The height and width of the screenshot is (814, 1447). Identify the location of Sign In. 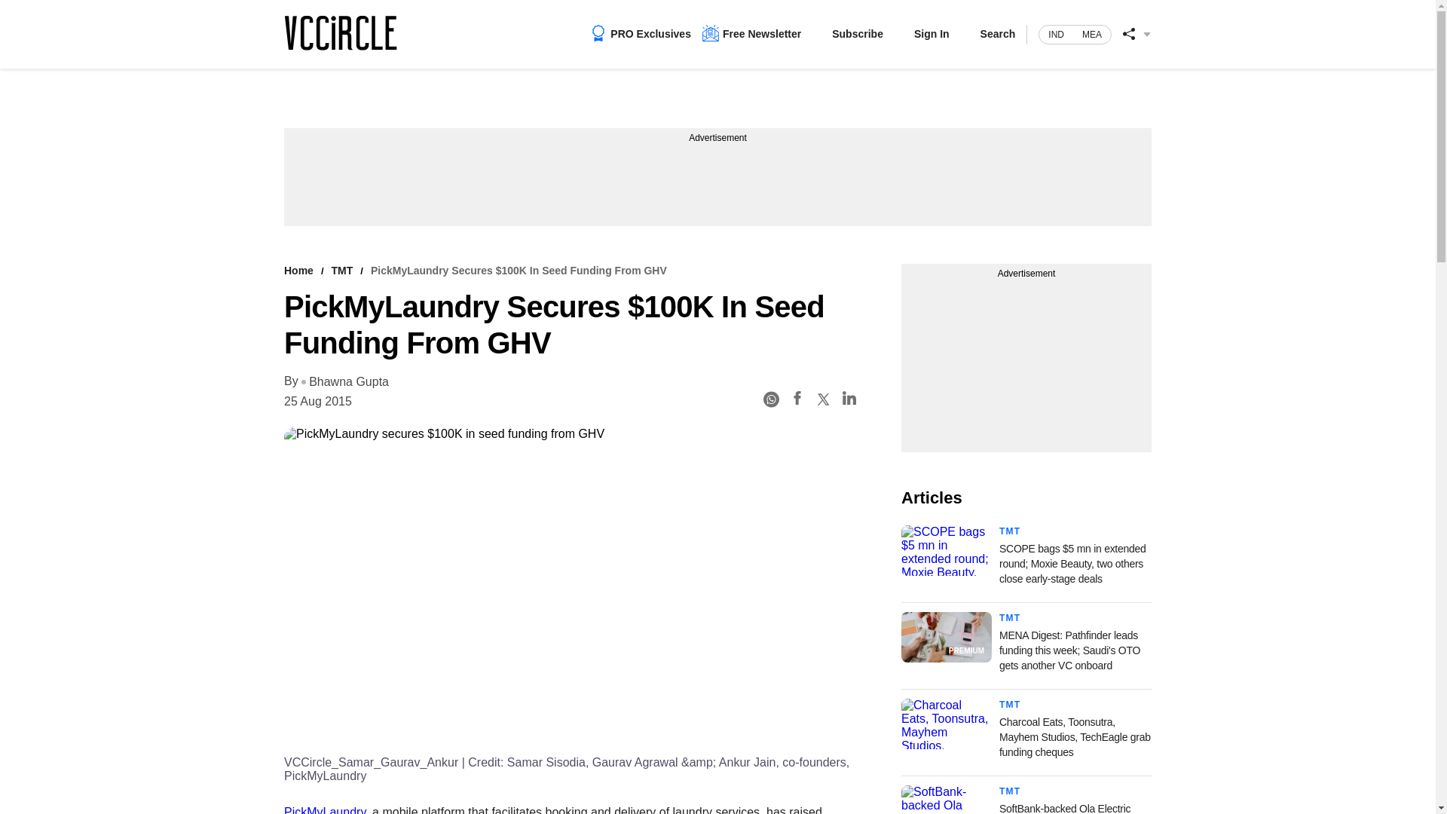
(932, 33).